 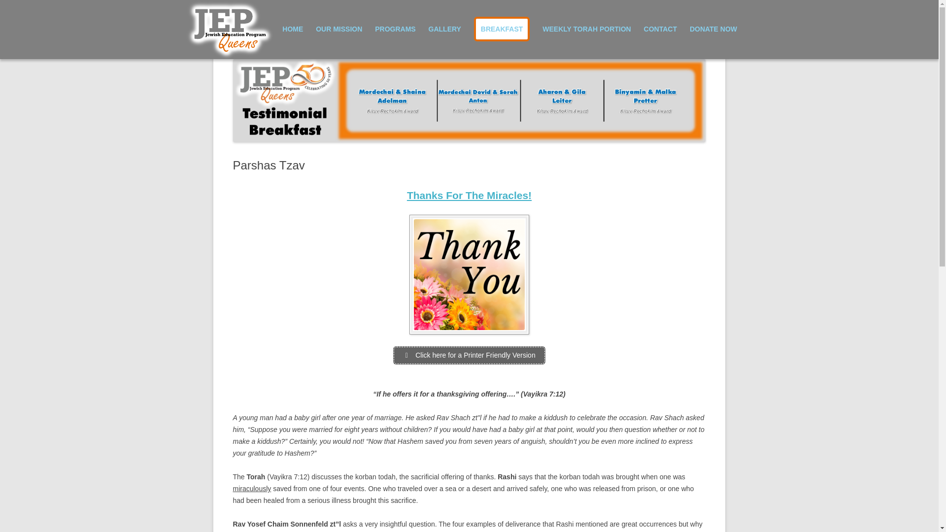 What do you see at coordinates (713, 29) in the screenshot?
I see `DONATE NOW` at bounding box center [713, 29].